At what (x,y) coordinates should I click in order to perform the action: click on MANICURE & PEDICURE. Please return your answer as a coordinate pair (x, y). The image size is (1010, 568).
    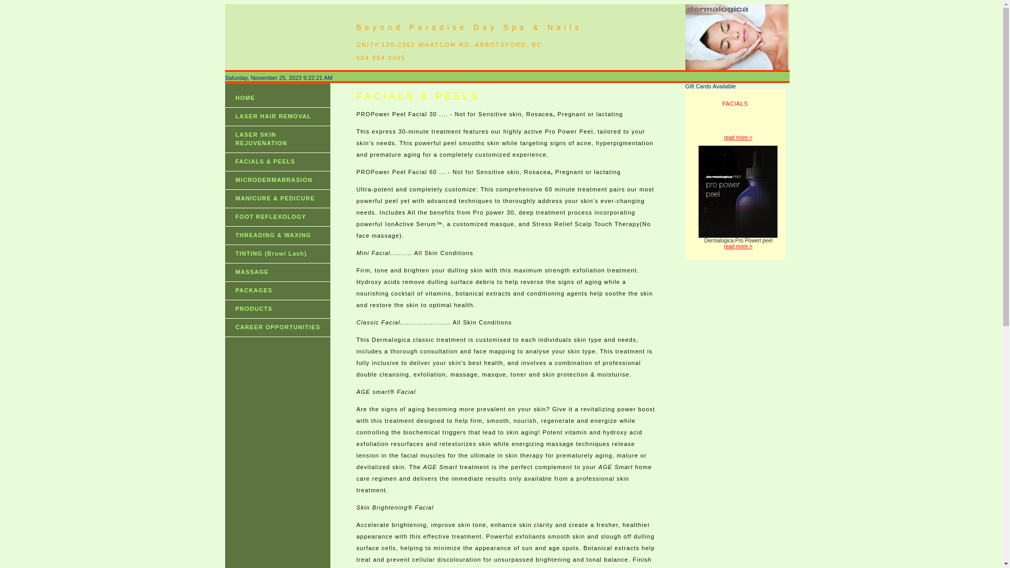
    Looking at the image, I should click on (278, 199).